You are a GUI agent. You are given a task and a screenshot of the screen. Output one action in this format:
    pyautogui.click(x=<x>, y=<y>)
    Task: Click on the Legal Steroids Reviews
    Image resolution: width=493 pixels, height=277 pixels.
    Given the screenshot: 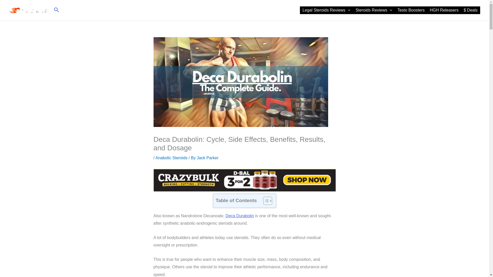 What is the action you would take?
    pyautogui.click(x=326, y=10)
    